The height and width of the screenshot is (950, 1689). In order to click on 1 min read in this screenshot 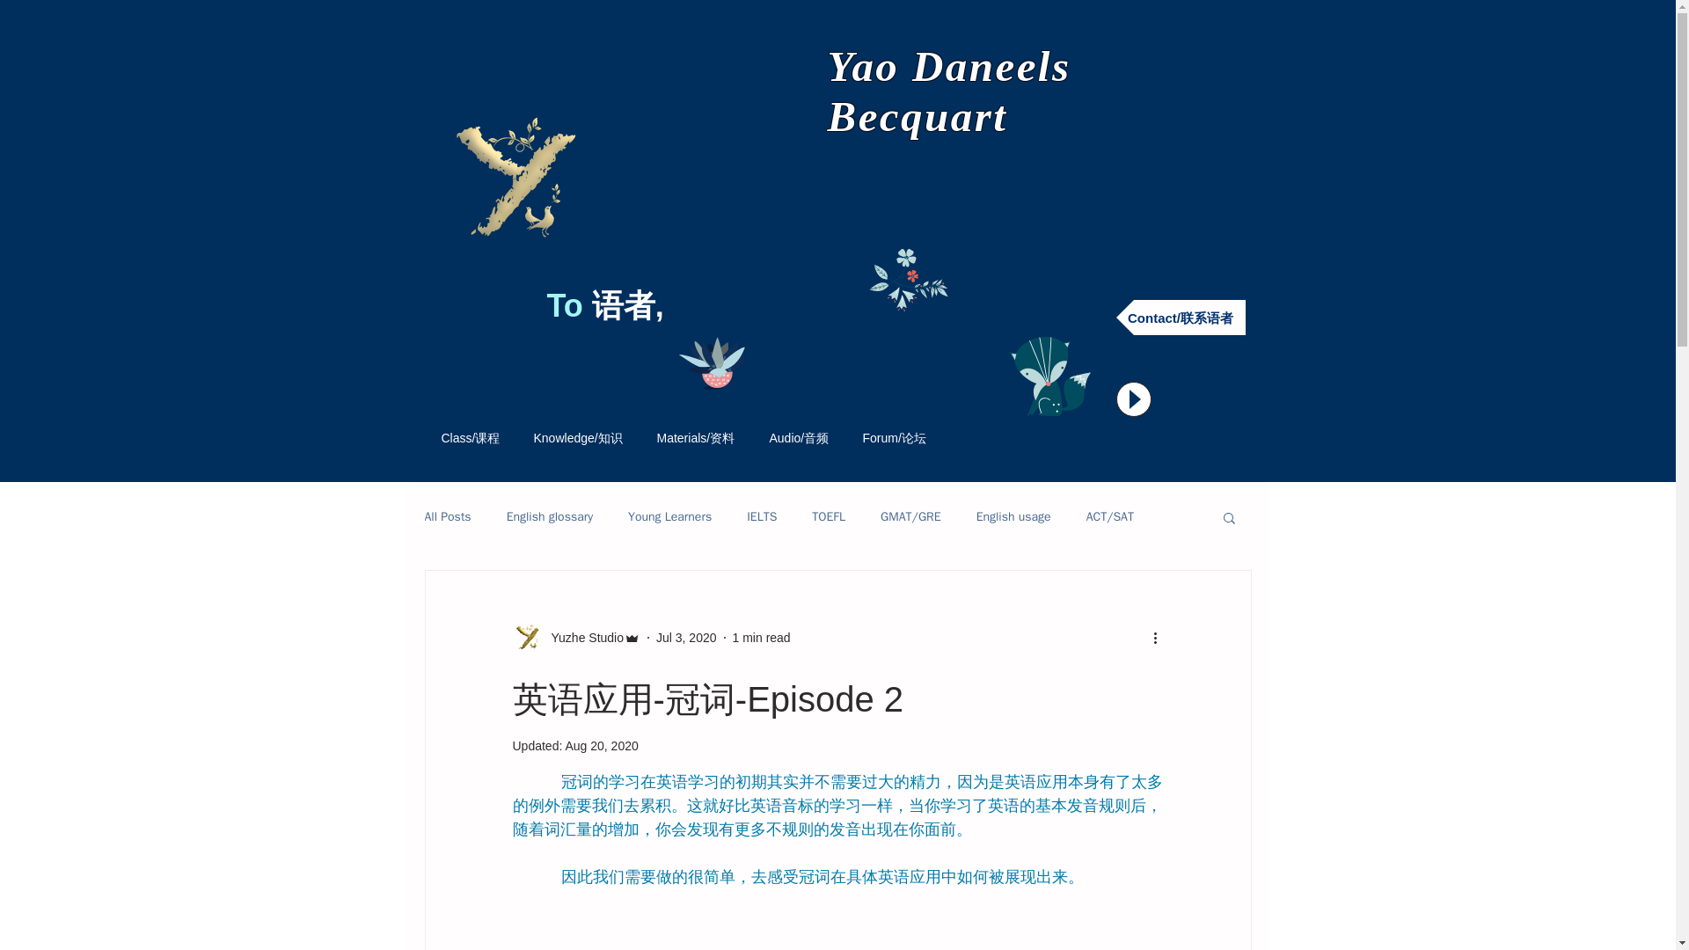, I will do `click(762, 637)`.